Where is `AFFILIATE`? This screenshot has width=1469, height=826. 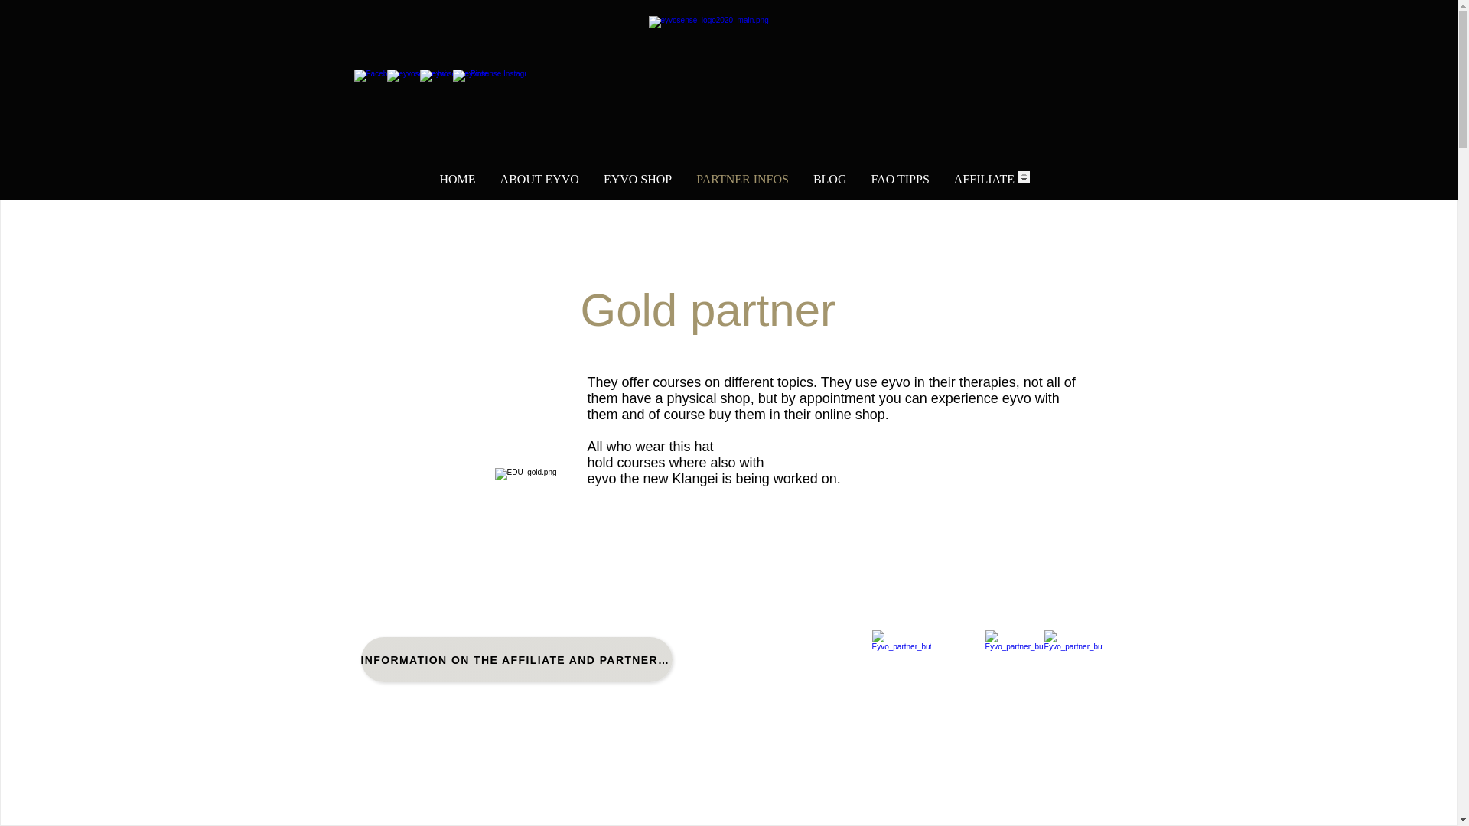
AFFILIATE is located at coordinates (984, 176).